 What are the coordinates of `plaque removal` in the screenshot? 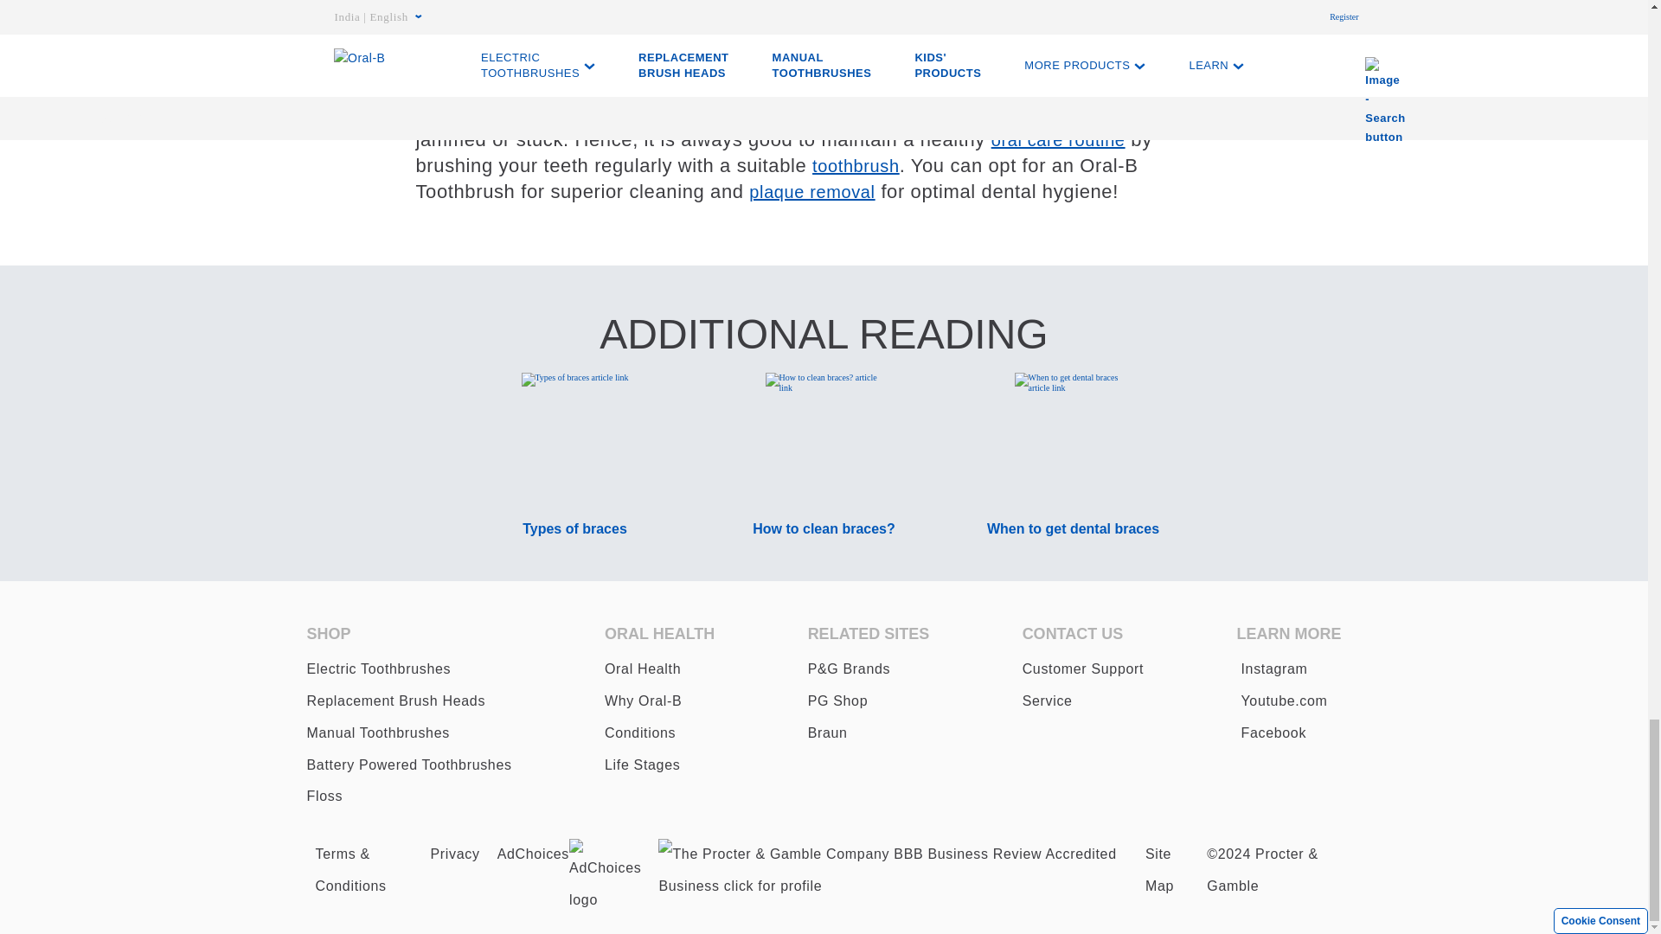 It's located at (811, 192).